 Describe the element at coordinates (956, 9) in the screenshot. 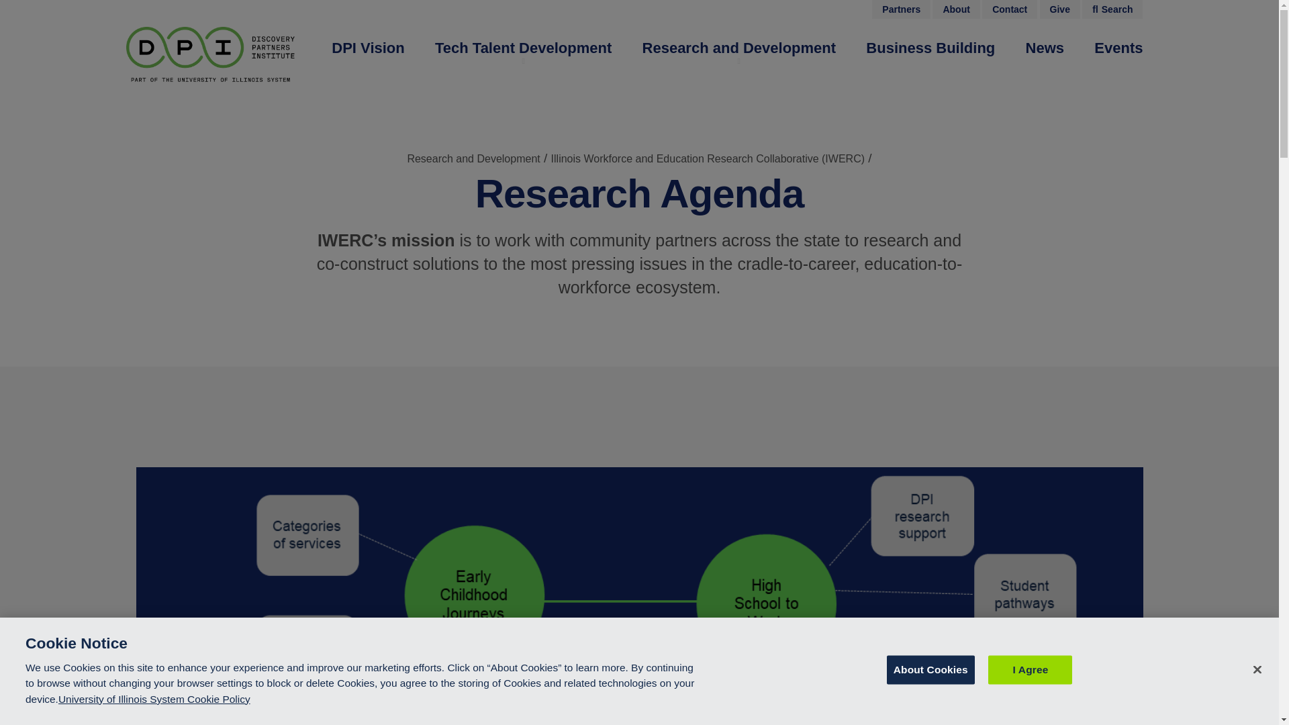

I see `About` at that location.